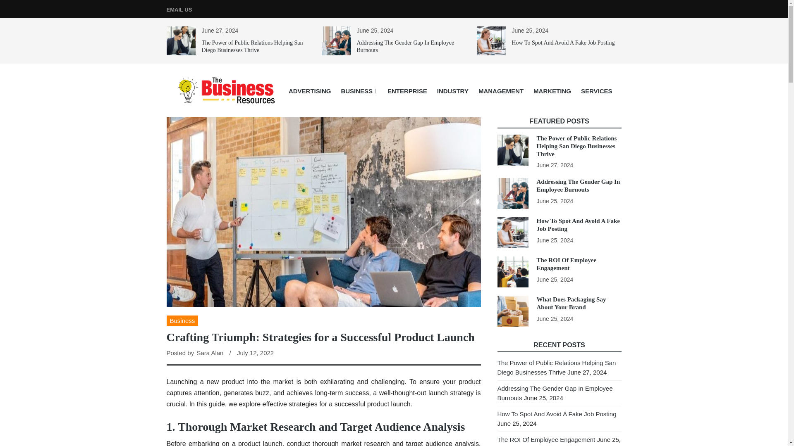 The height and width of the screenshot is (446, 794). Describe the element at coordinates (407, 91) in the screenshot. I see `ENTERPRISE` at that location.